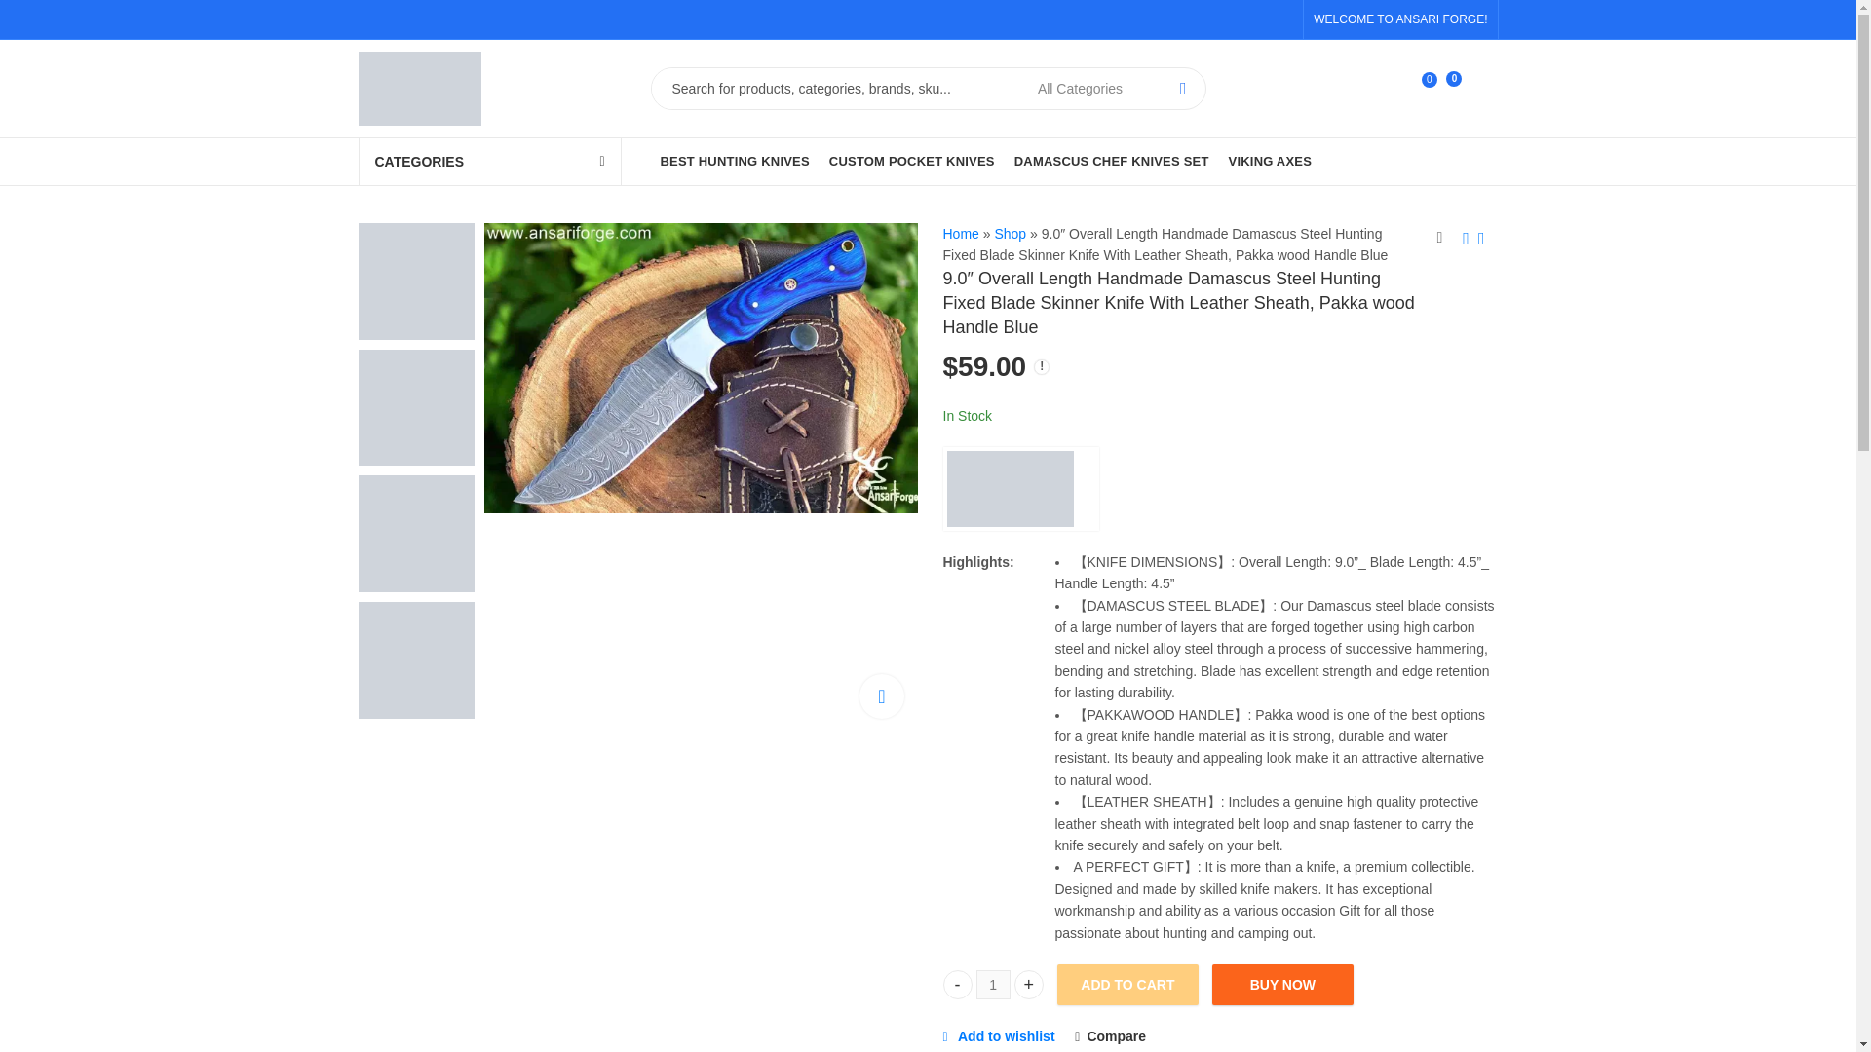 Image resolution: width=1871 pixels, height=1052 pixels. Describe the element at coordinates (1271, 162) in the screenshot. I see `VIKING AXES` at that location.